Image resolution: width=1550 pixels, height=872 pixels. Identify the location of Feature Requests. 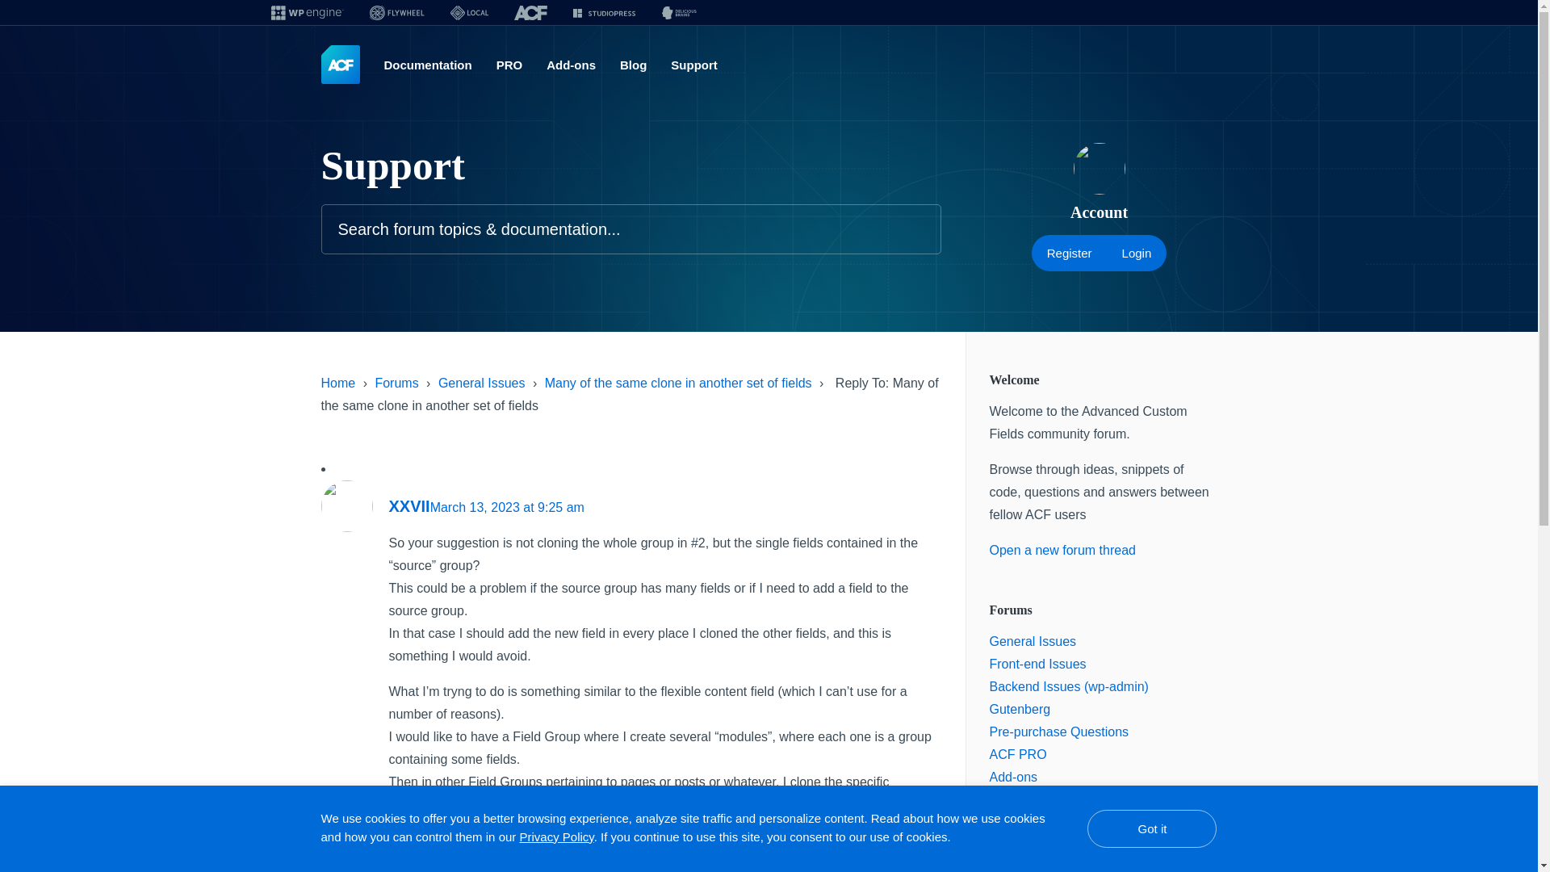
(1041, 822).